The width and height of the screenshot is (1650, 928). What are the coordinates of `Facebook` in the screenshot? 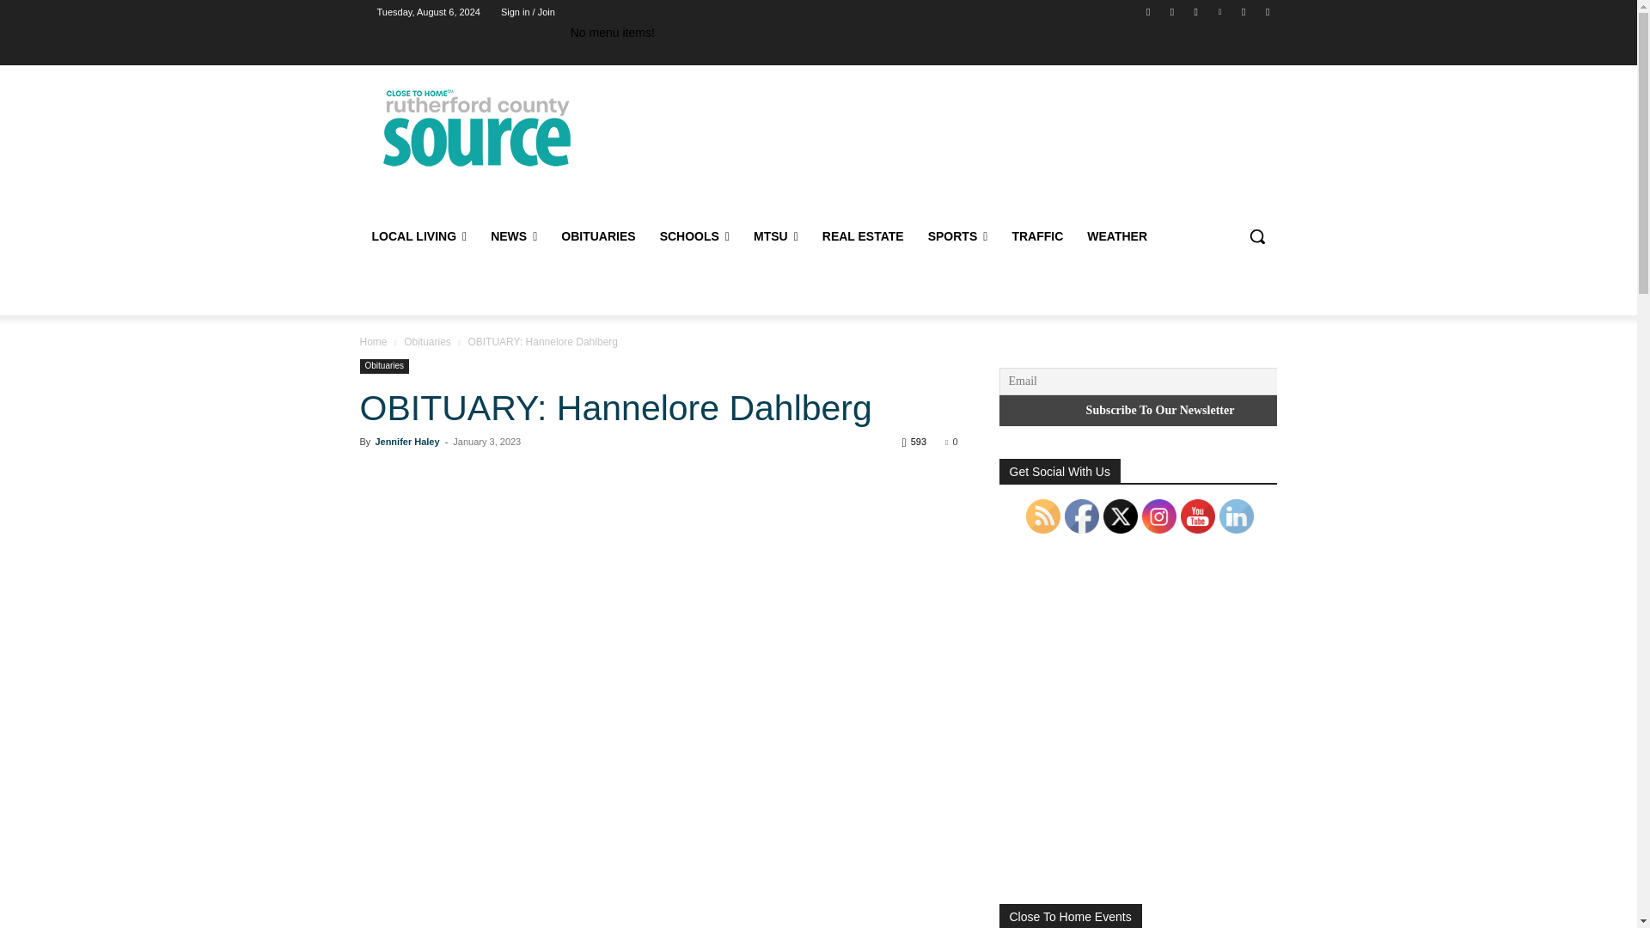 It's located at (1148, 11).